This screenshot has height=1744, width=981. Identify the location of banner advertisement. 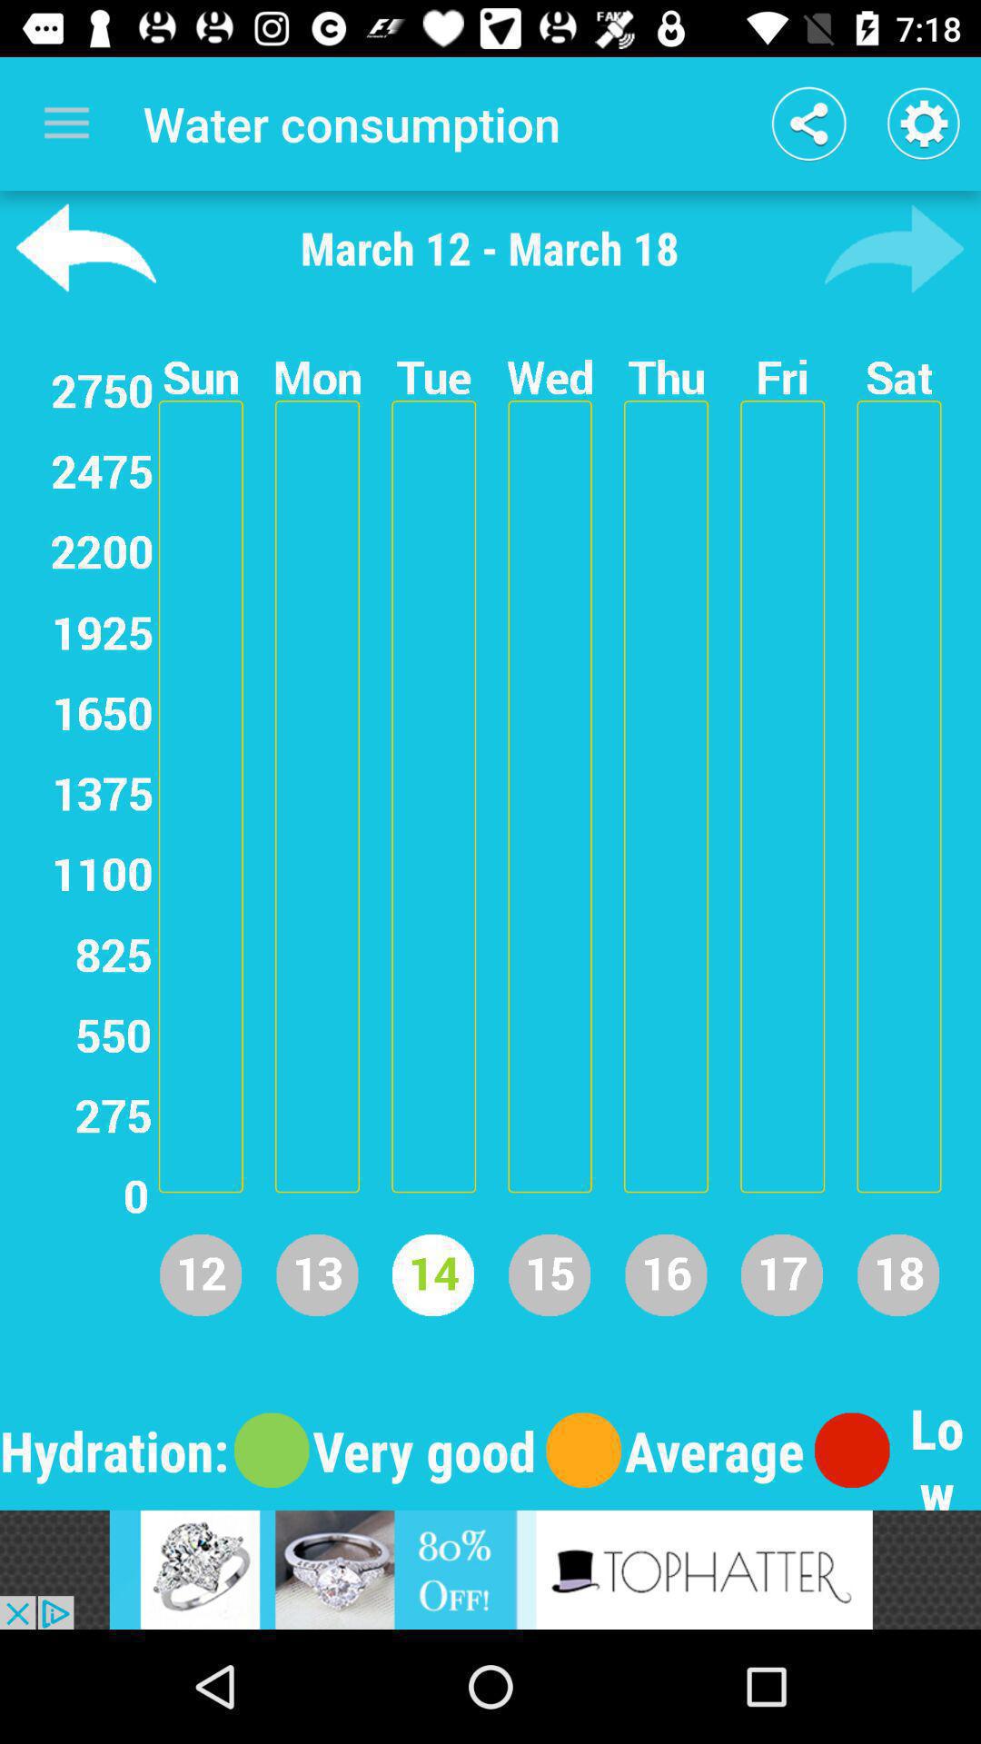
(490, 1570).